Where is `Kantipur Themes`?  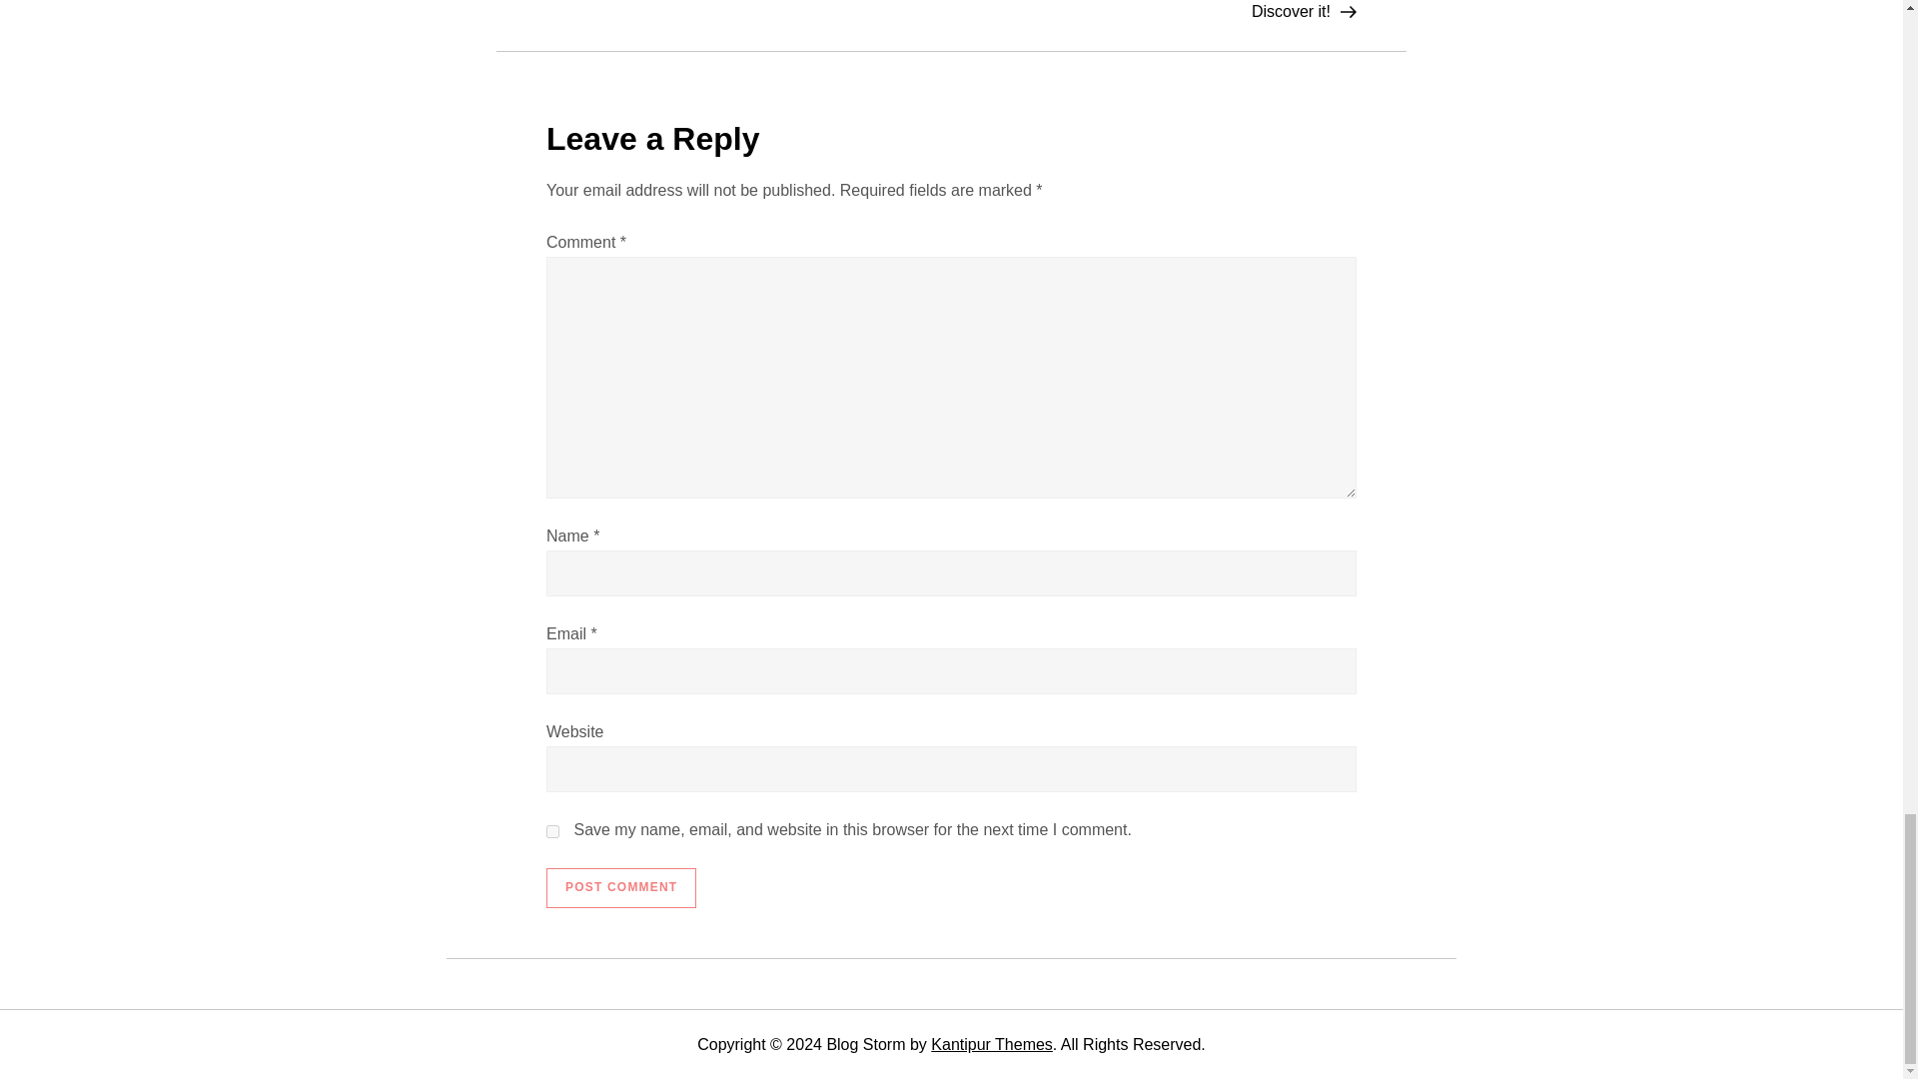 Kantipur Themes is located at coordinates (991, 1044).